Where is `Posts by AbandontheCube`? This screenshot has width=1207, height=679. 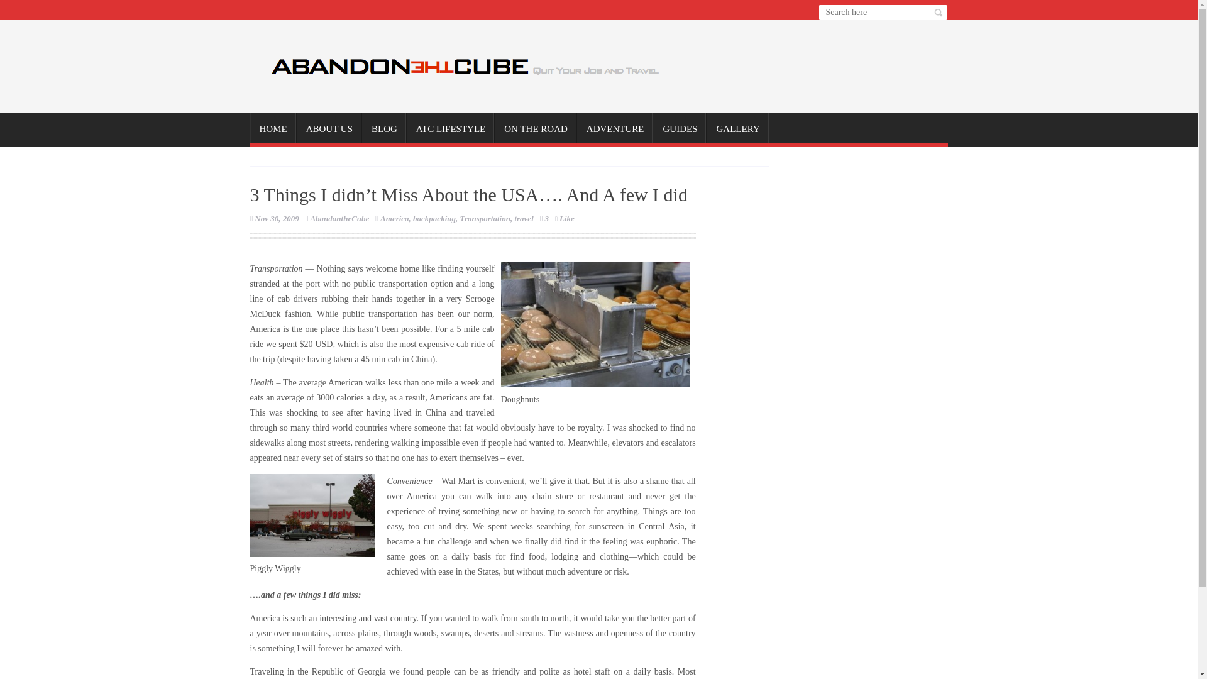
Posts by AbandontheCube is located at coordinates (339, 219).